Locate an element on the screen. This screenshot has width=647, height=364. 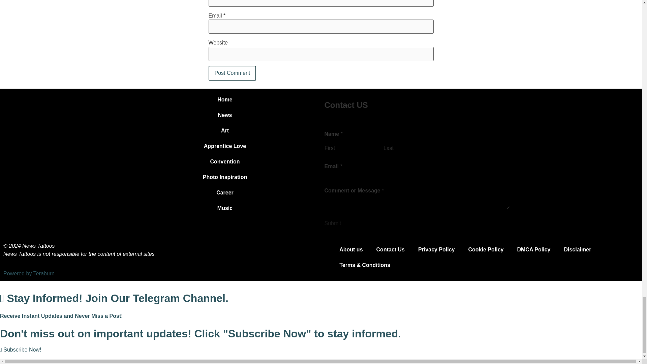
Post Comment is located at coordinates (232, 73).